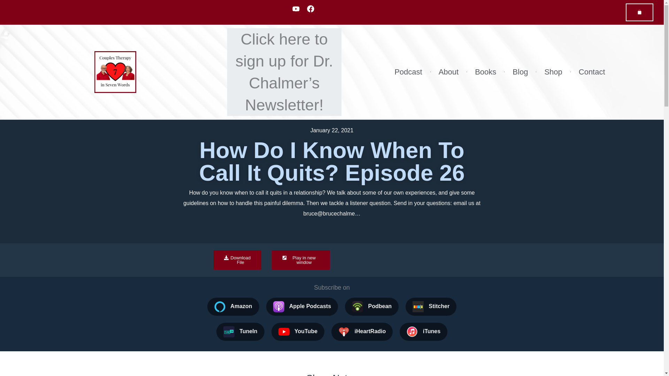  Describe the element at coordinates (553, 72) in the screenshot. I see `Shop` at that location.